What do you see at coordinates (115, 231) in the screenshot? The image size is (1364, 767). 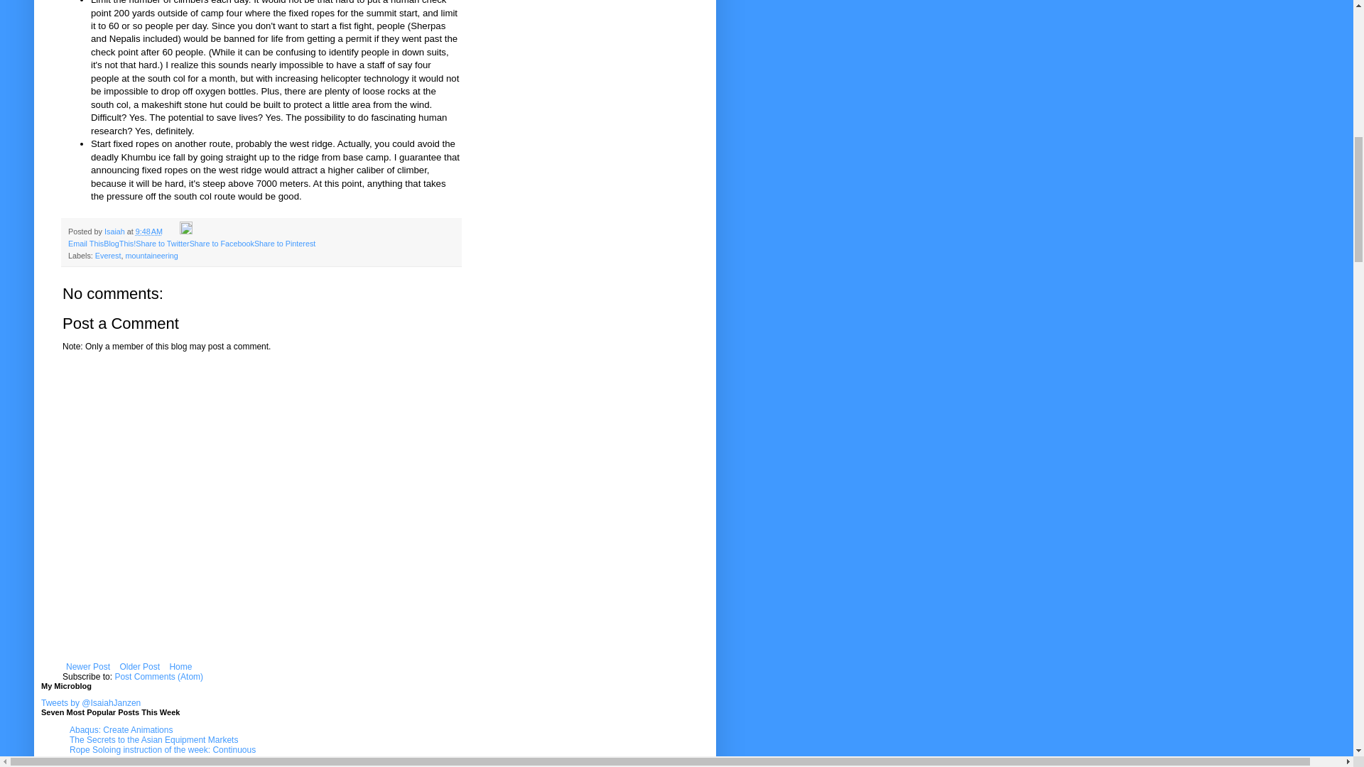 I see `author profile` at bounding box center [115, 231].